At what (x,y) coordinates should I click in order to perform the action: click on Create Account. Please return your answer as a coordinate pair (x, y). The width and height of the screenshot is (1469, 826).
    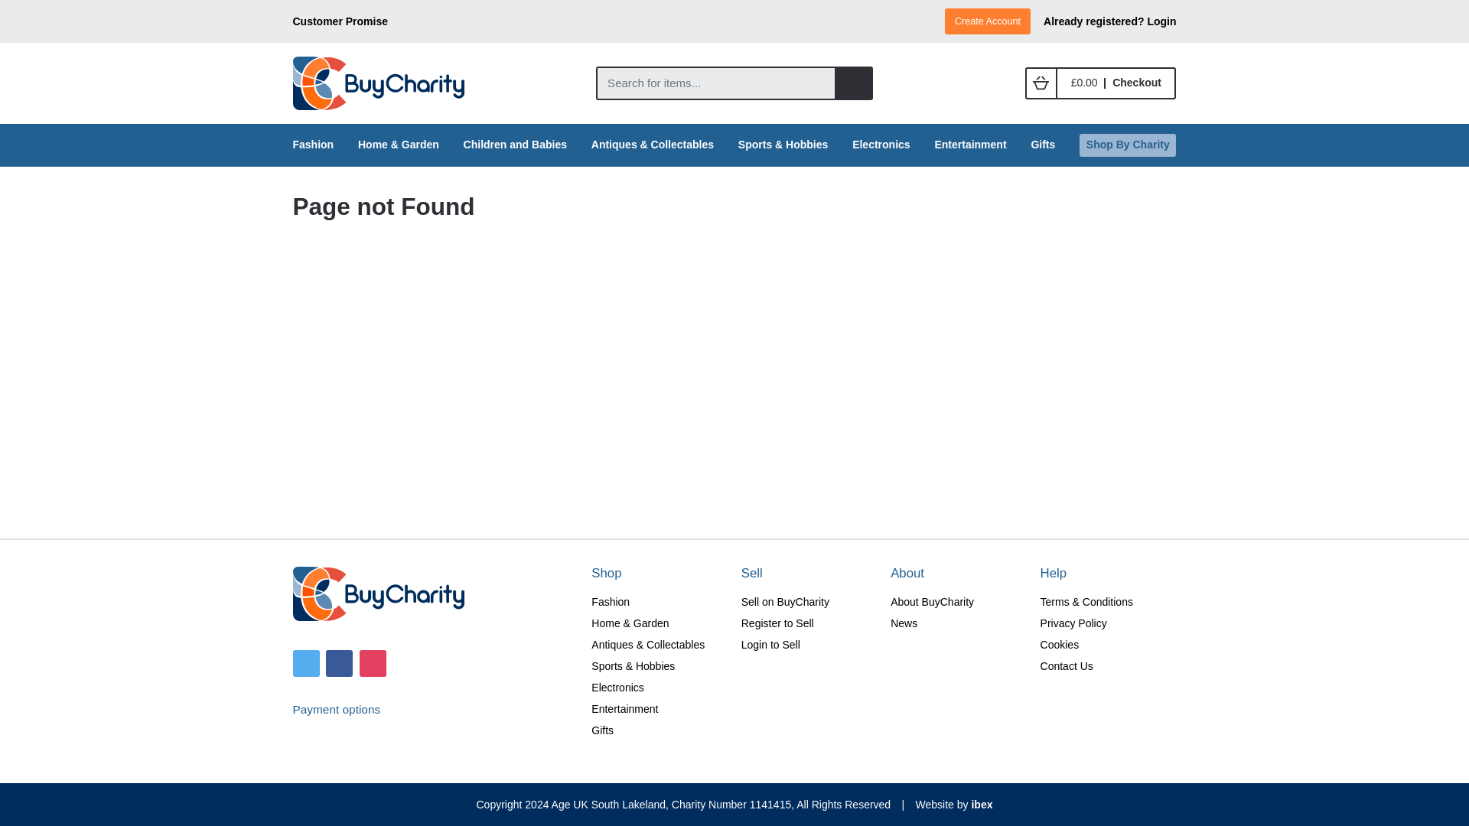
    Looking at the image, I should click on (987, 21).